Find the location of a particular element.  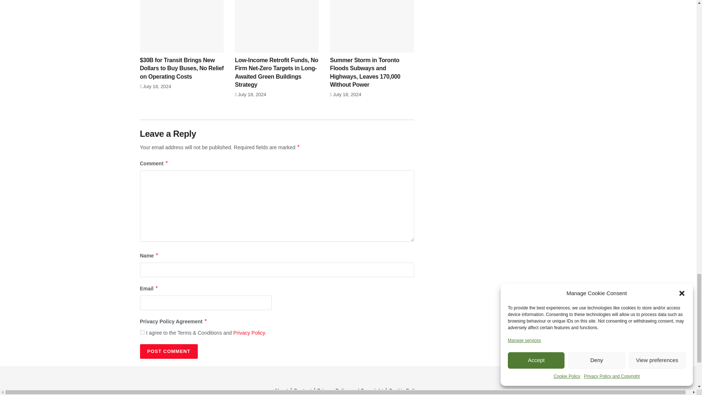

Post Comment is located at coordinates (168, 351).